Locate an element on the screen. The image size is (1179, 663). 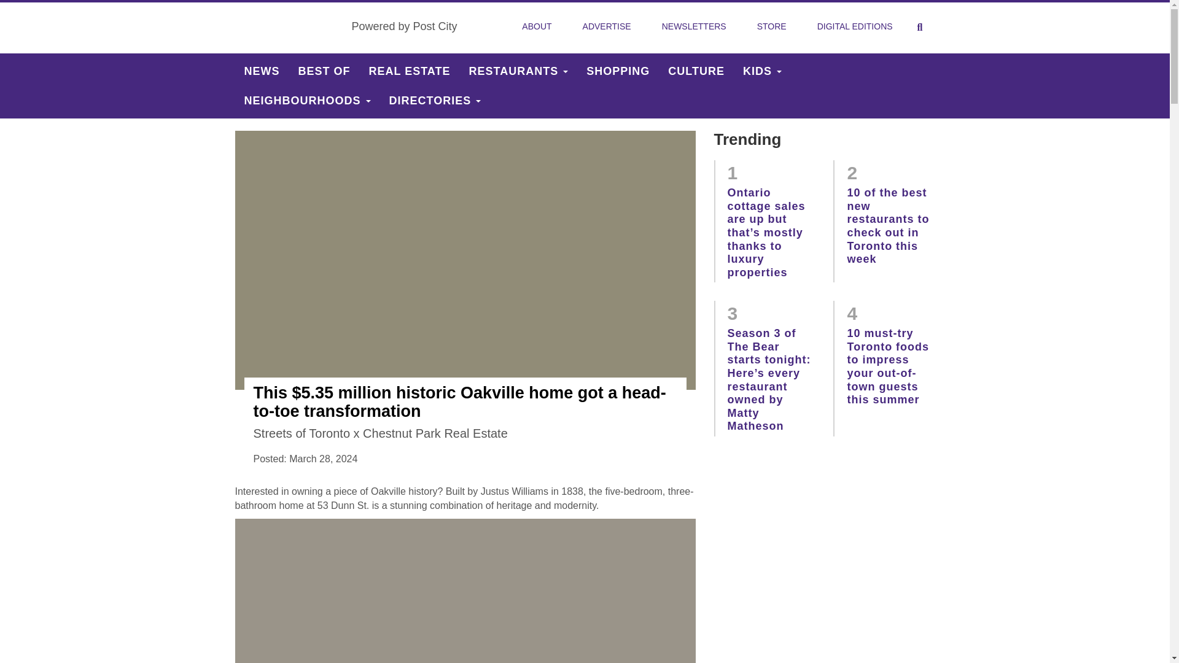
Streets Of Toronto is located at coordinates (288, 27).